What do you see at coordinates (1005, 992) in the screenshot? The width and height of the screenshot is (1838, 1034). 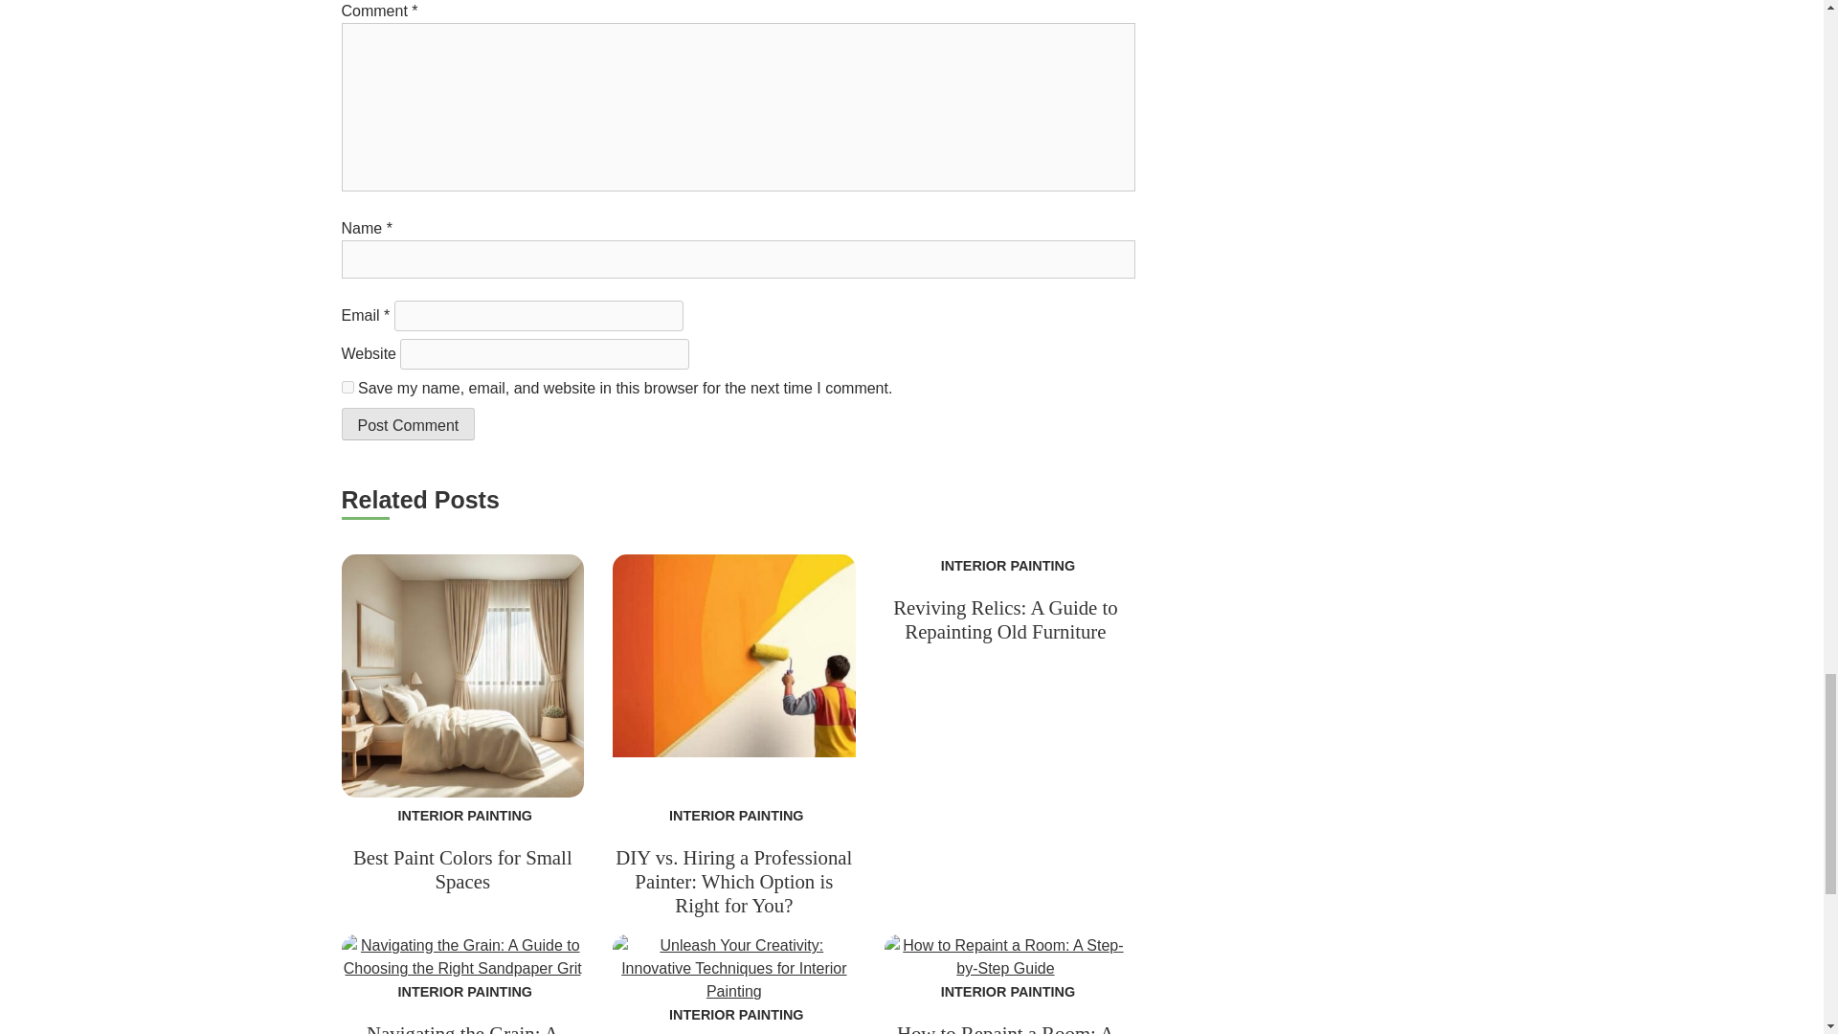 I see `INTERIOR PAINTING` at bounding box center [1005, 992].